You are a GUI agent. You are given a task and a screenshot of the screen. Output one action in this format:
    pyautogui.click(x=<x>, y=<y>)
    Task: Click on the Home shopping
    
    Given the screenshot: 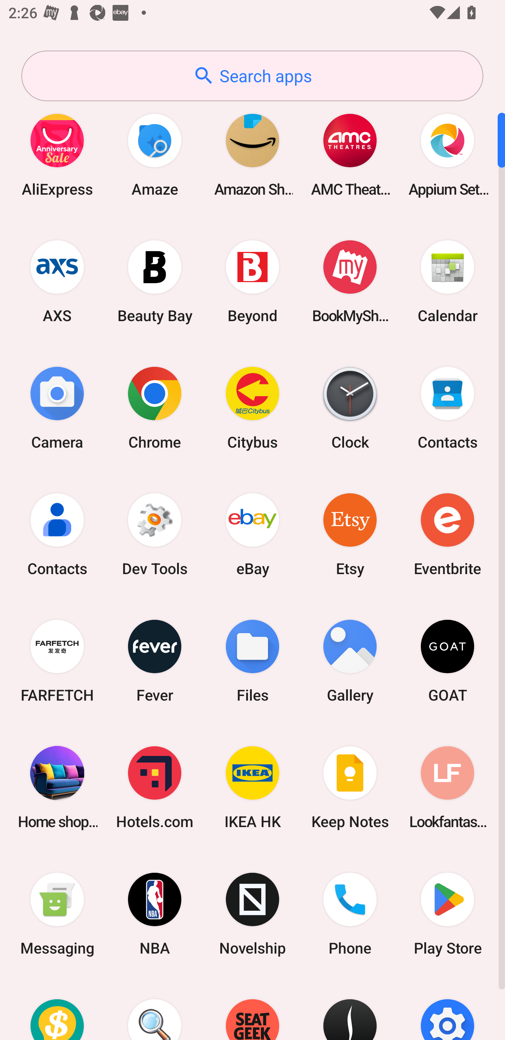 What is the action you would take?
    pyautogui.click(x=57, y=787)
    